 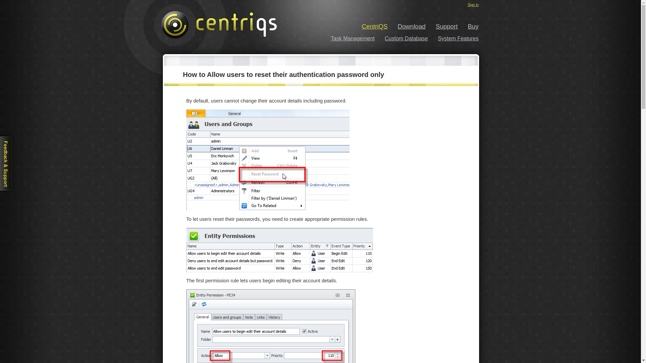 I want to click on Support, so click(x=441, y=26).